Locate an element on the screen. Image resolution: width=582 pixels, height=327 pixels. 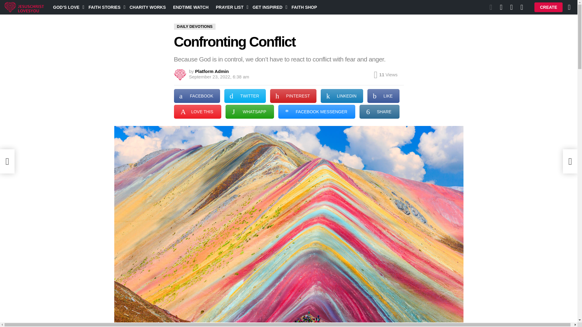
Share on Facebook is located at coordinates (197, 96).